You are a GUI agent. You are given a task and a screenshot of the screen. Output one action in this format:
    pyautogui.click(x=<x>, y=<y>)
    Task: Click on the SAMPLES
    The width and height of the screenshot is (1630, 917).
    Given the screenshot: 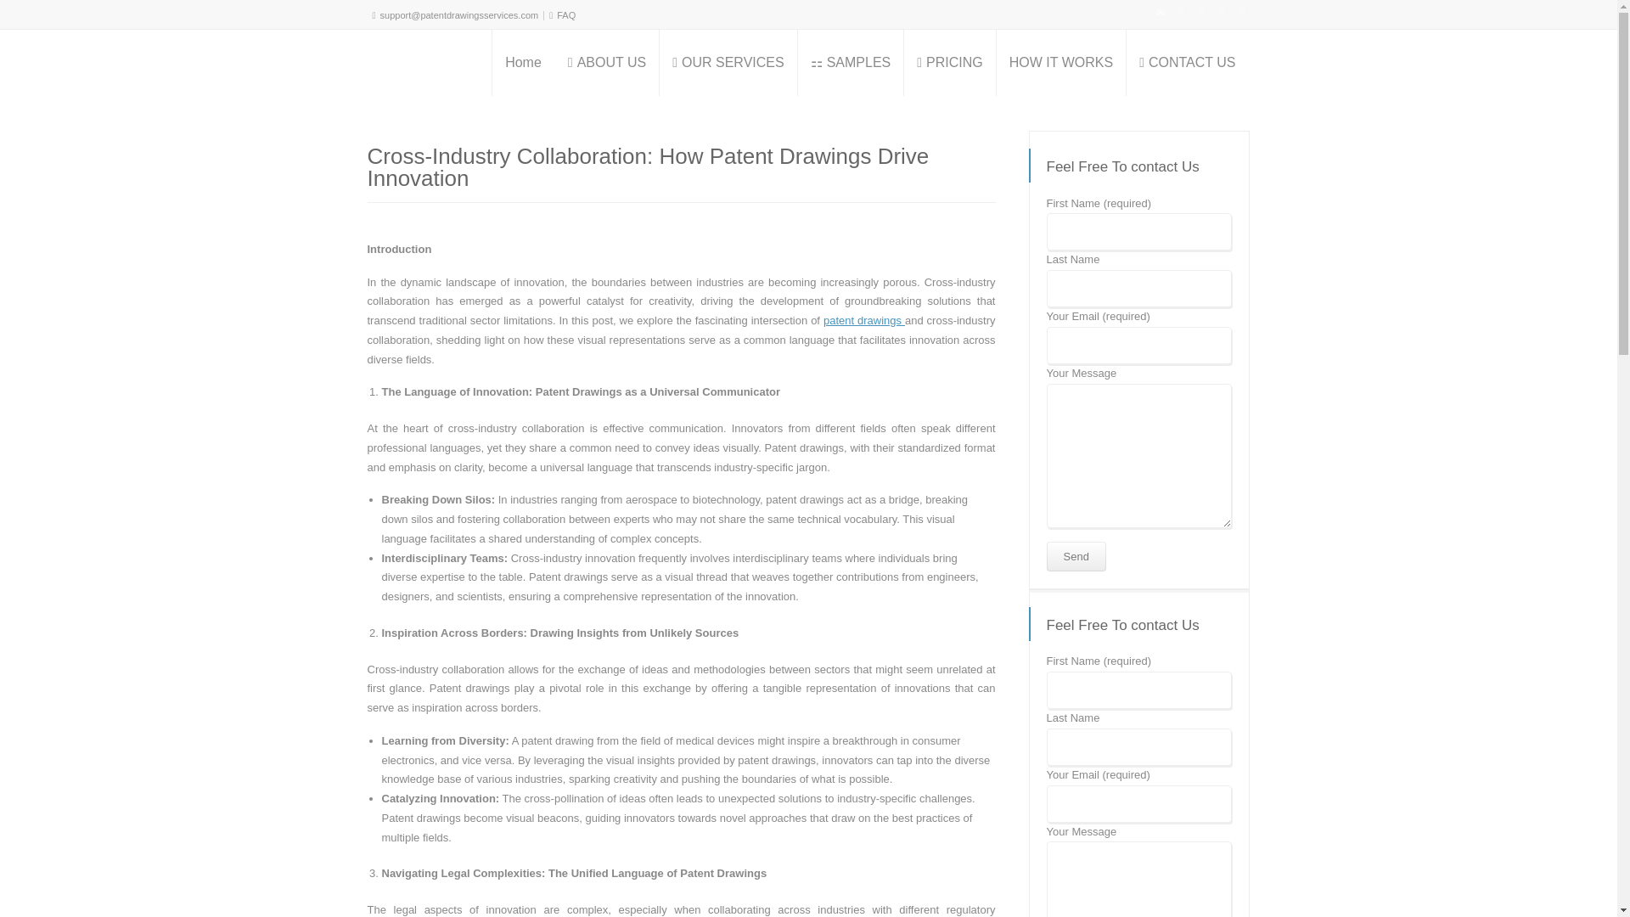 What is the action you would take?
    pyautogui.click(x=851, y=63)
    